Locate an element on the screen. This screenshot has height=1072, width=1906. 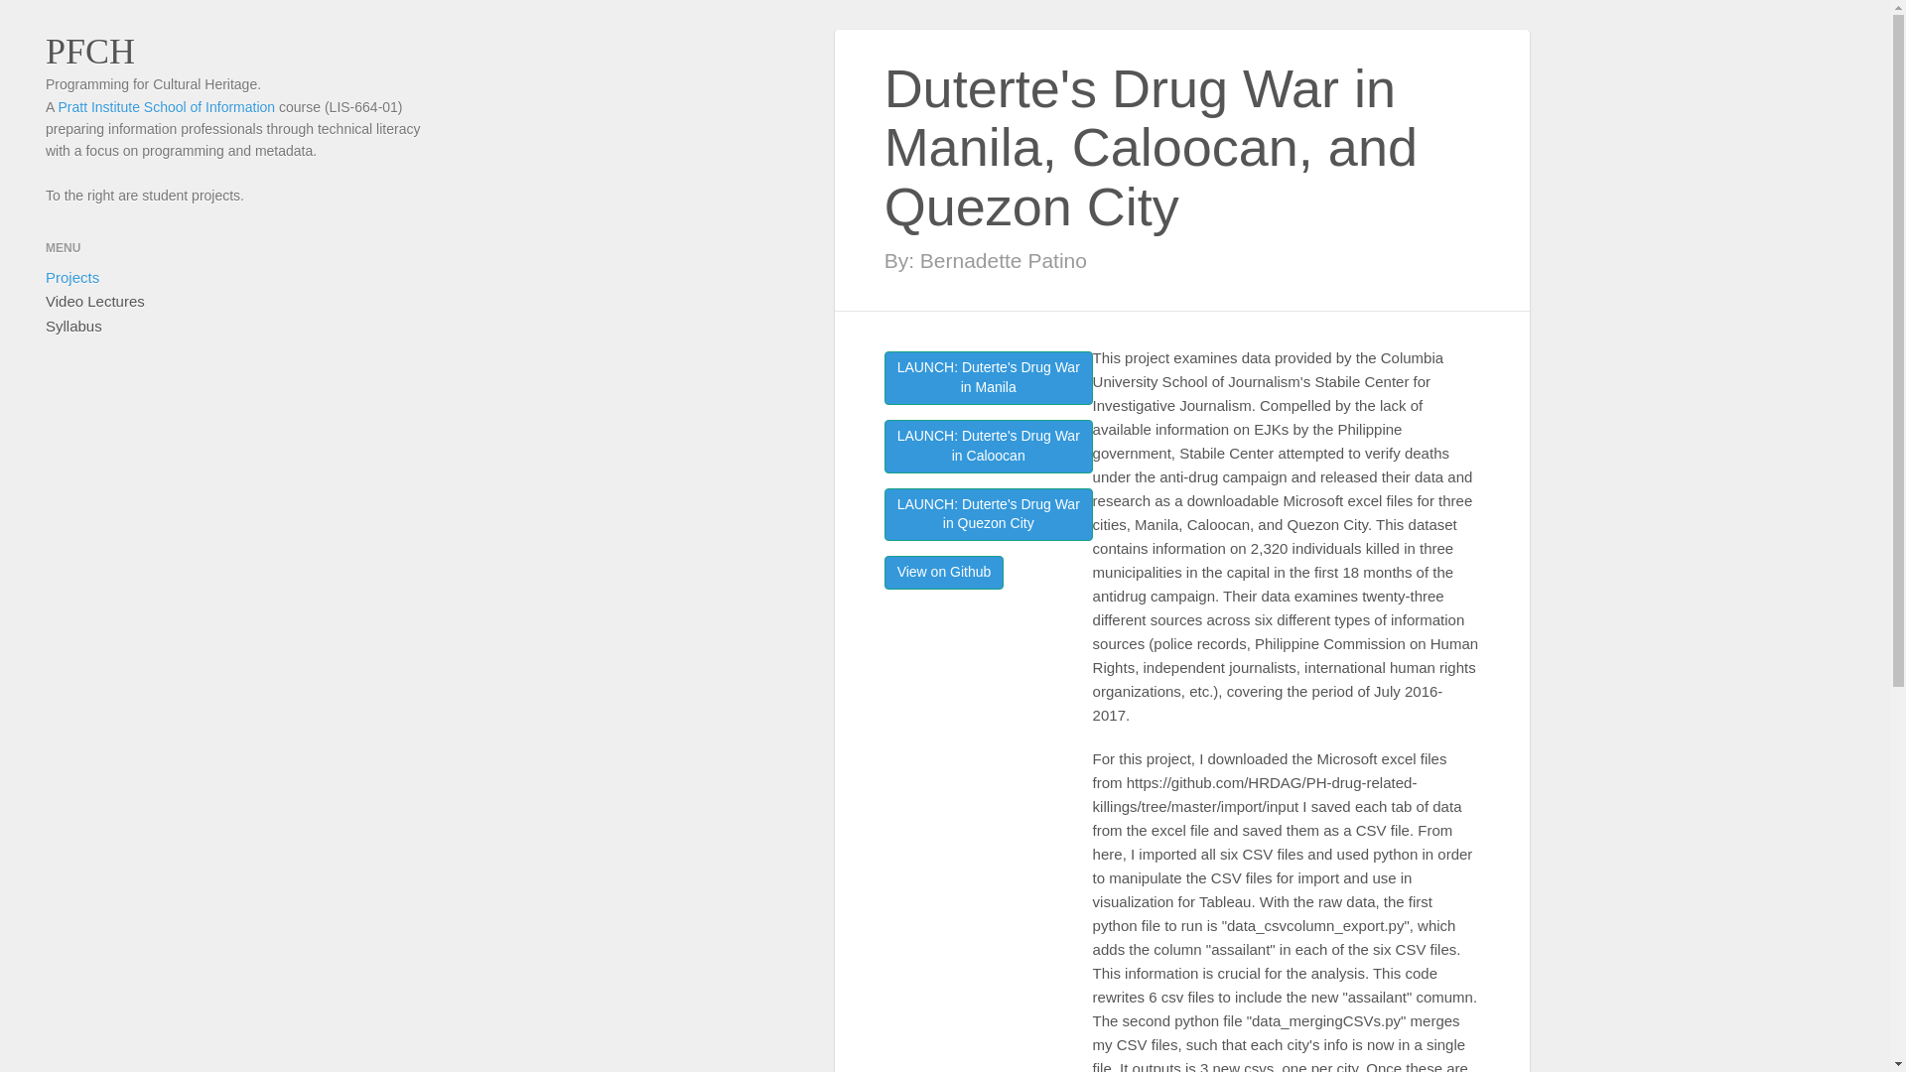
PFCH is located at coordinates (943, 573).